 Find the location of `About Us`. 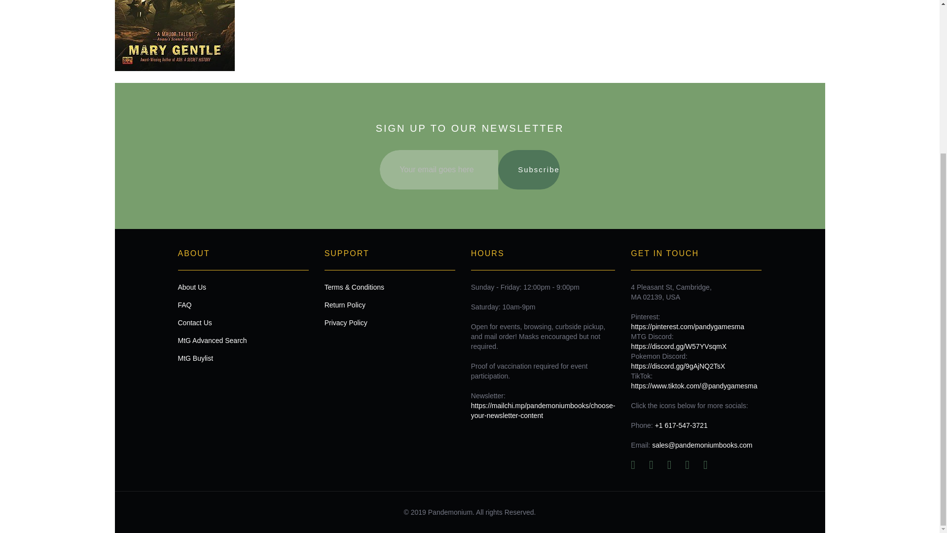

About Us is located at coordinates (243, 287).